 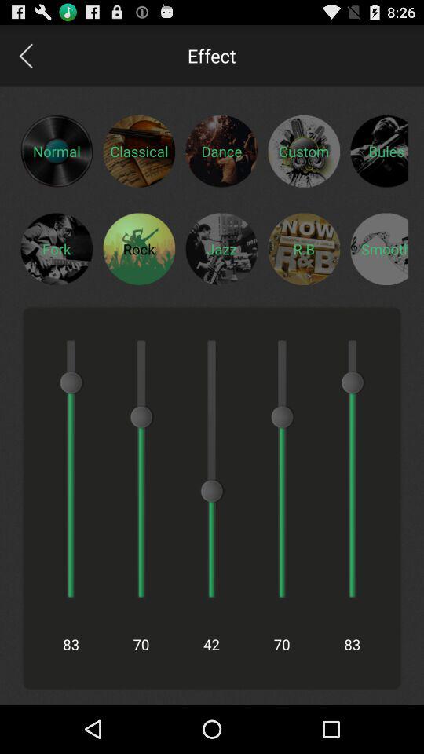 I want to click on smooth effect on music, so click(x=379, y=248).